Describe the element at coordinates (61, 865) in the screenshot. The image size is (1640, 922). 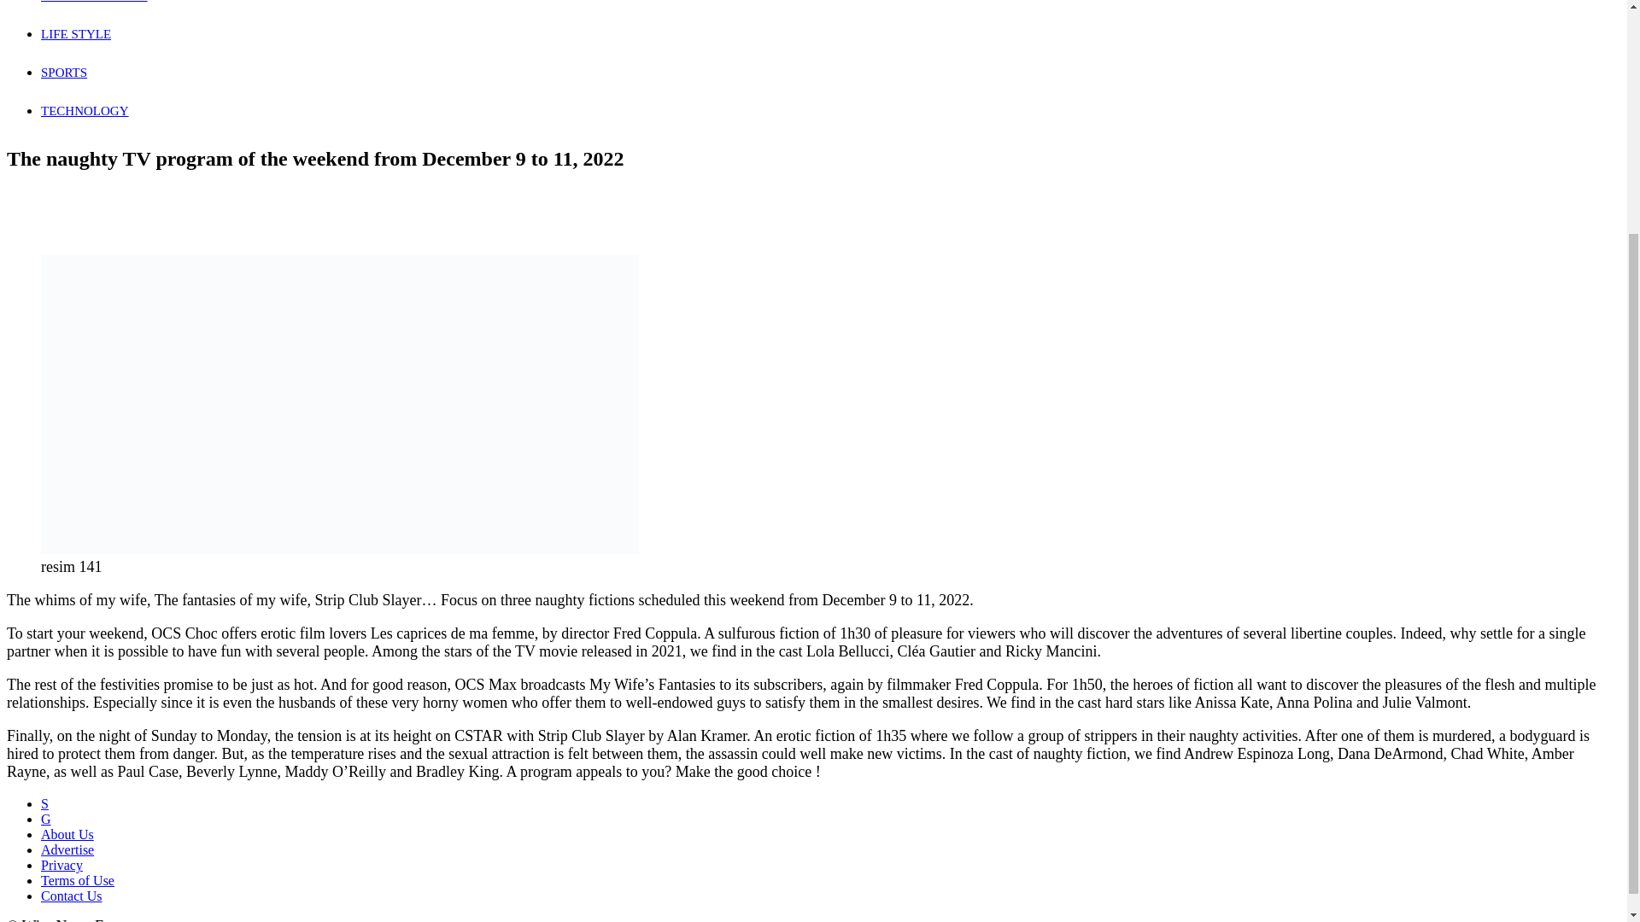
I see `Privacy` at that location.